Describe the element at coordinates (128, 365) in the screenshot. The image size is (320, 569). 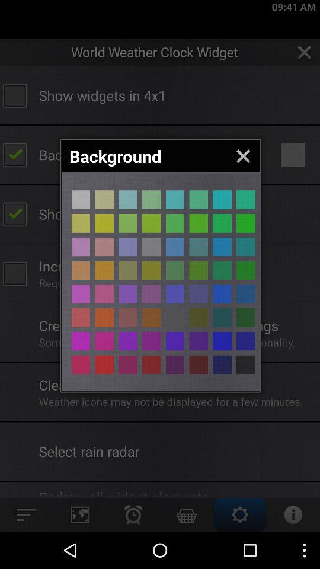
I see `change background color` at that location.